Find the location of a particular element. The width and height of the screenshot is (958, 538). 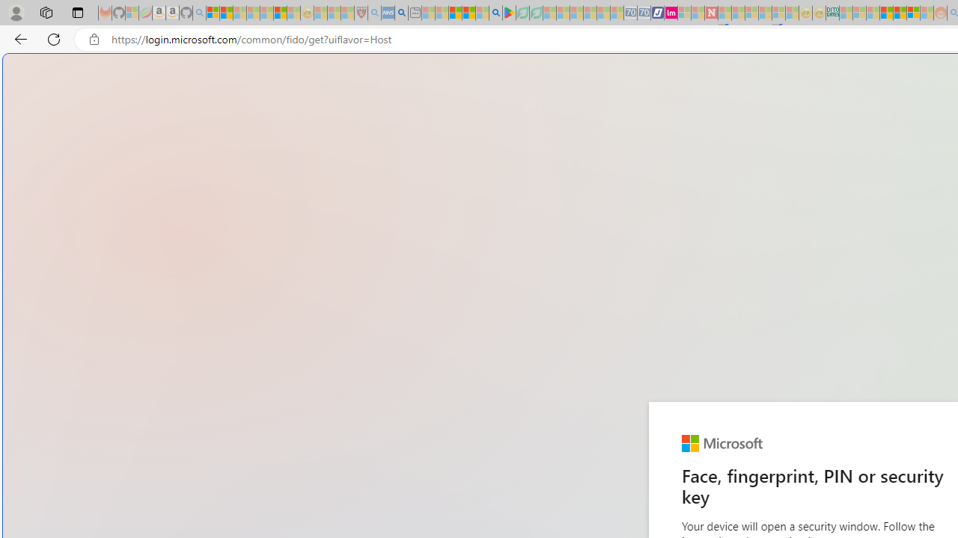

Jobs - lastminute.com Investor Portal is located at coordinates (671, 13).